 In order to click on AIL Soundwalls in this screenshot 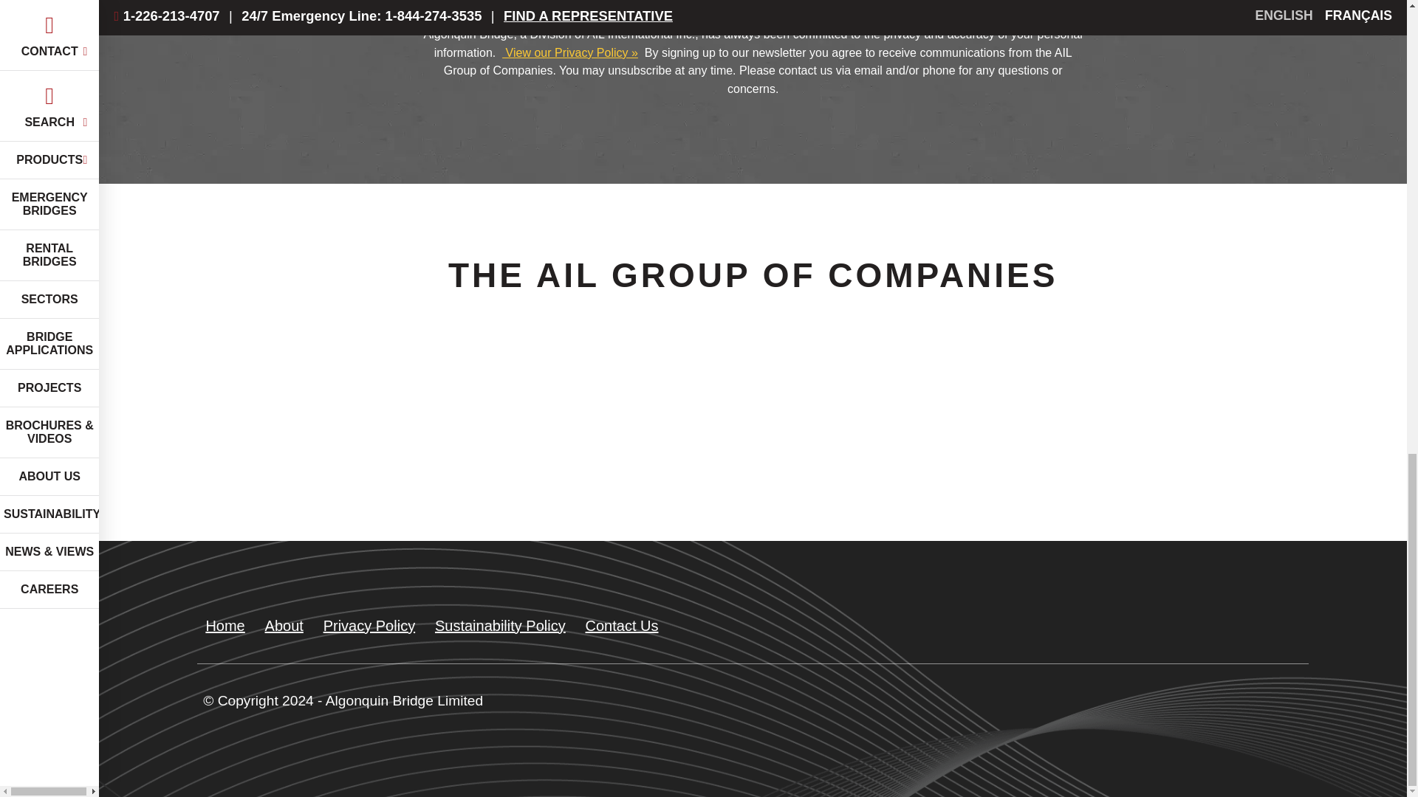, I will do `click(987, 450)`.